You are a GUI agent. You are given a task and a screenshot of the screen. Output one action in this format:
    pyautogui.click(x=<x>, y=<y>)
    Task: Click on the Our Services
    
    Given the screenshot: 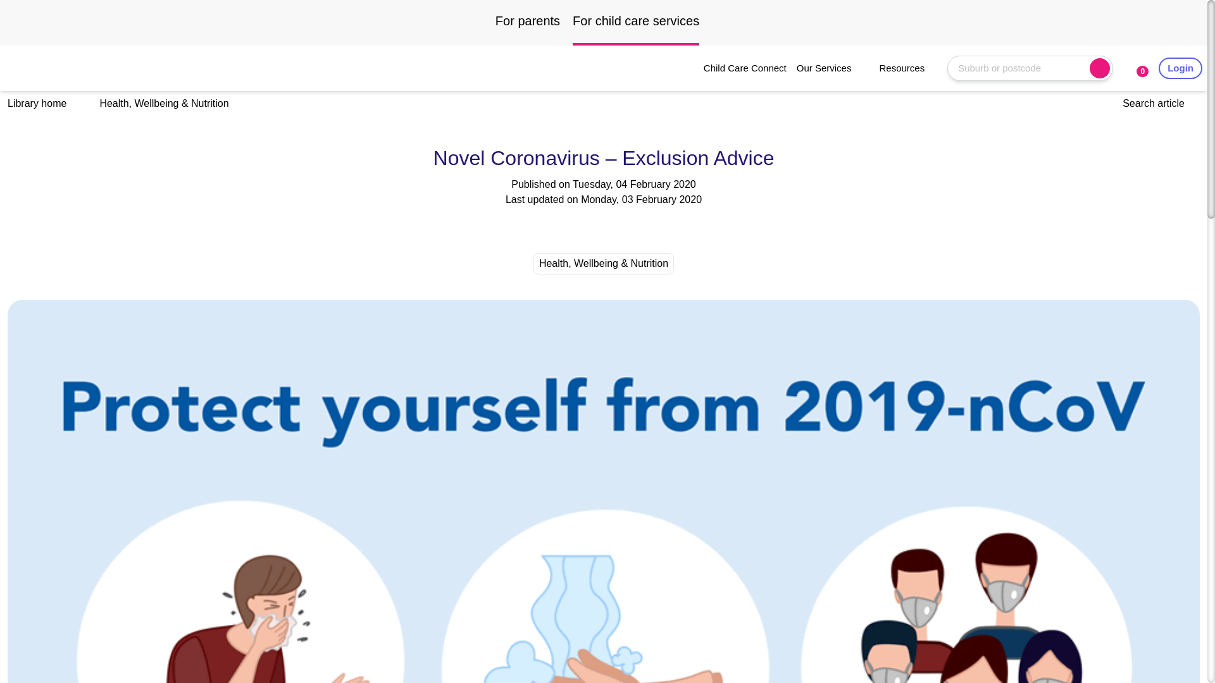 What is the action you would take?
    pyautogui.click(x=833, y=68)
    